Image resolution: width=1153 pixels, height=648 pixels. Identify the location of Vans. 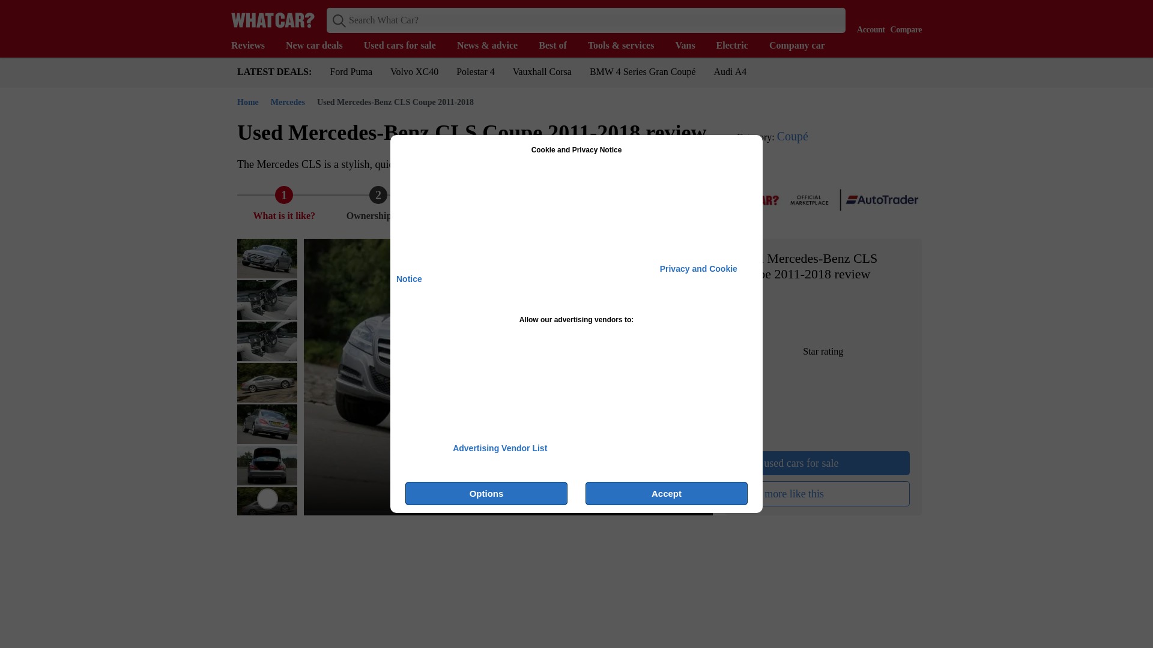
(691, 46).